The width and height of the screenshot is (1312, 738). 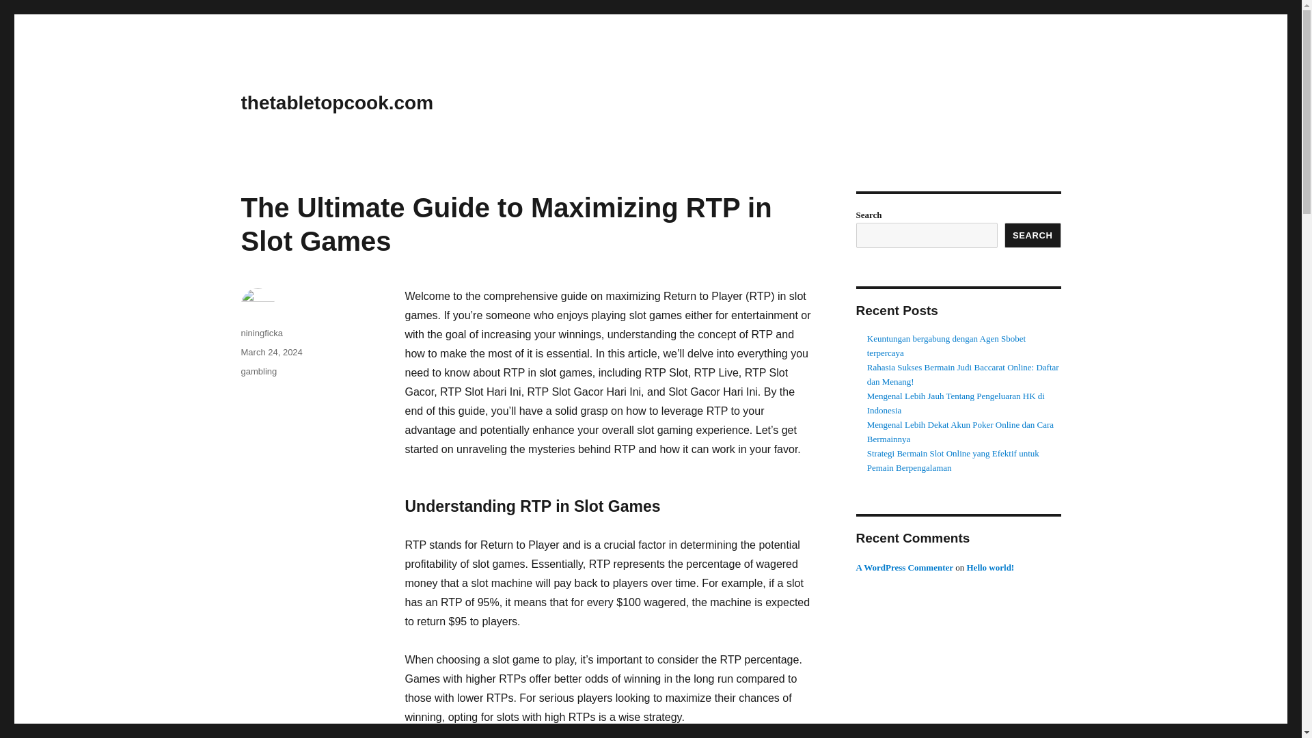 What do you see at coordinates (258, 370) in the screenshot?
I see `gambling` at bounding box center [258, 370].